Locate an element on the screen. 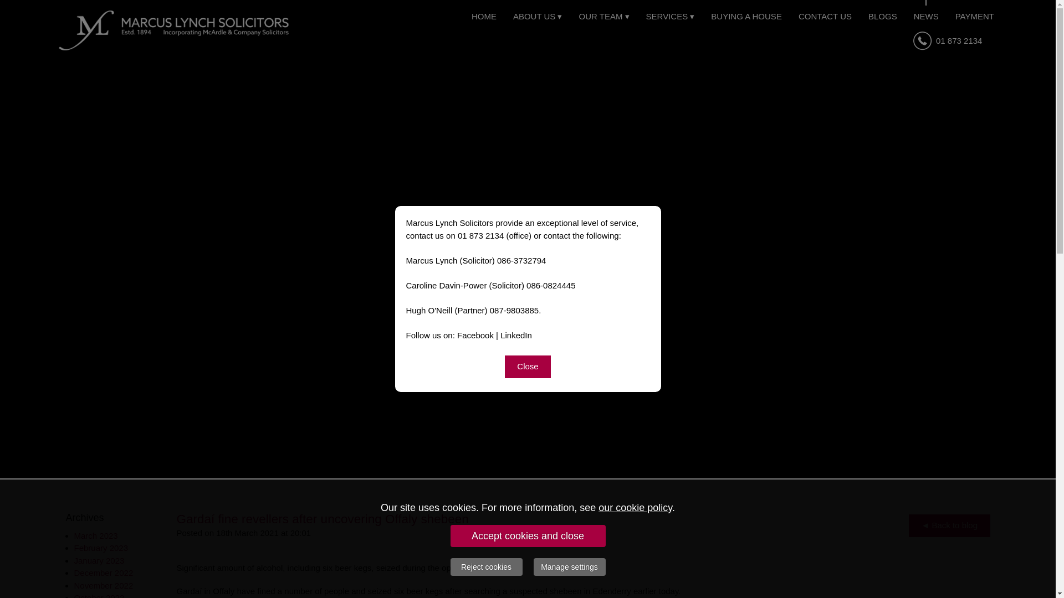 This screenshot has width=1064, height=598. HOME is located at coordinates (483, 16).